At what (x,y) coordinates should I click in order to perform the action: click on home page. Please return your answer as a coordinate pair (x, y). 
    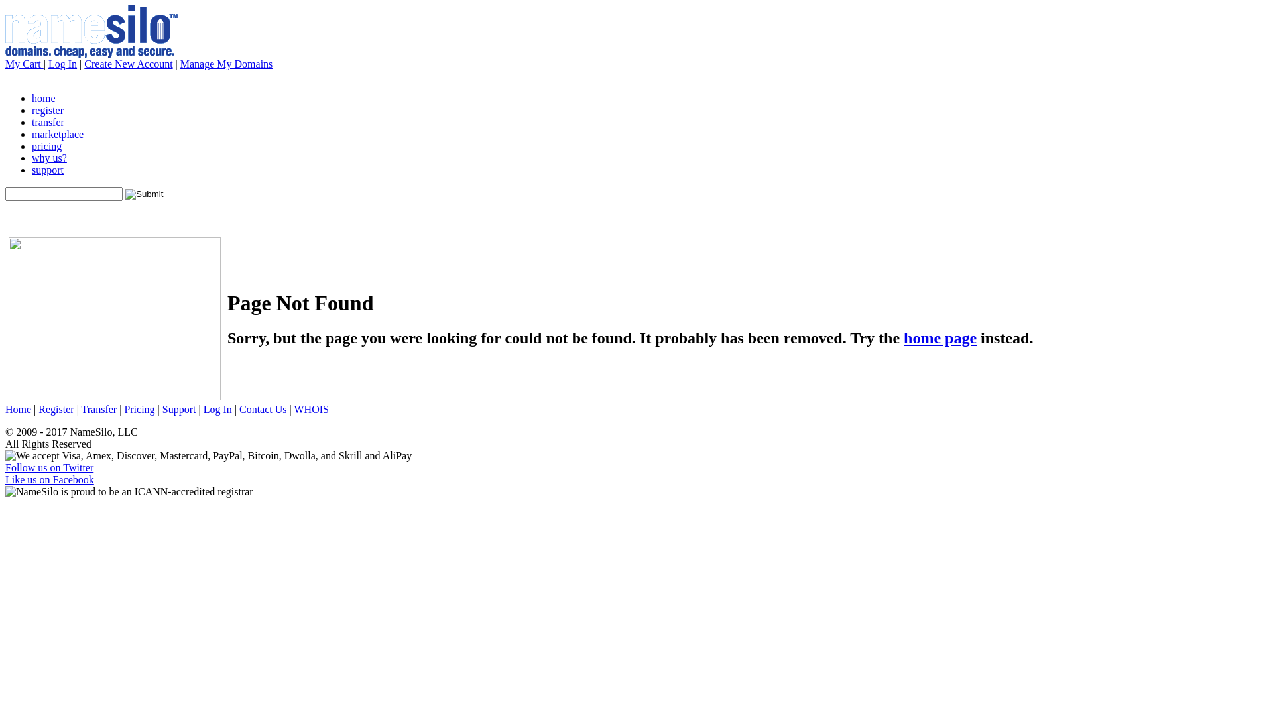
    Looking at the image, I should click on (940, 338).